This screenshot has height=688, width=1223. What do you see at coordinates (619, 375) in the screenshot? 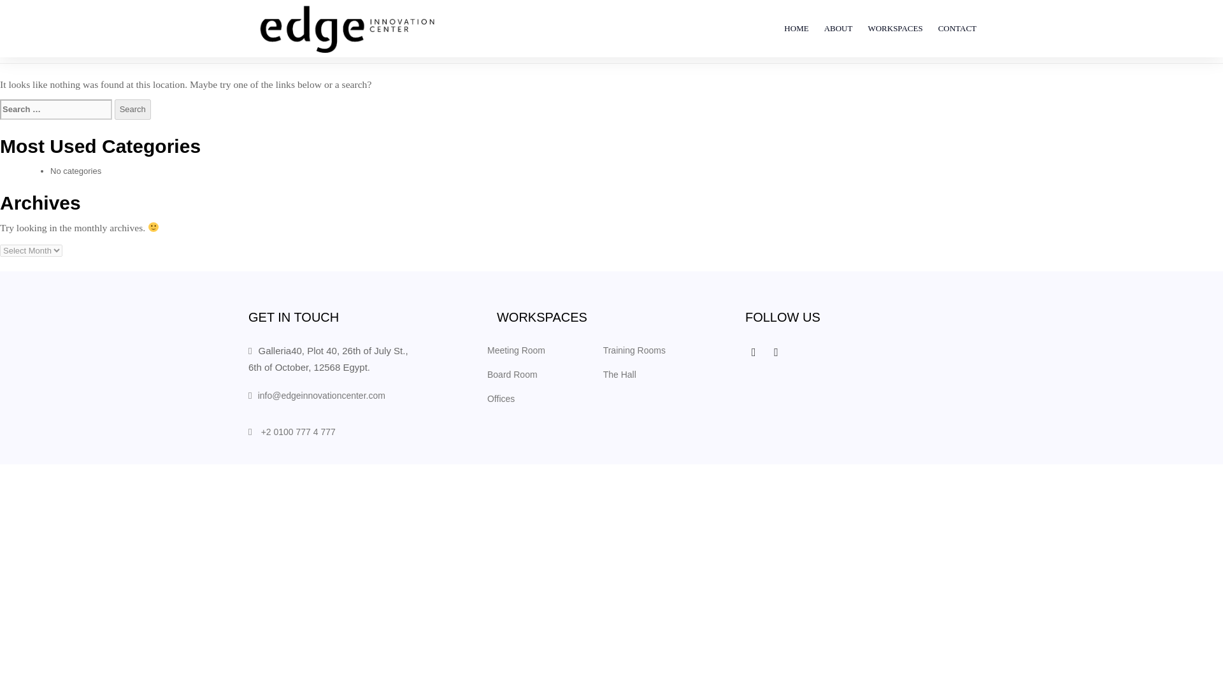
I see `The Hall` at bounding box center [619, 375].